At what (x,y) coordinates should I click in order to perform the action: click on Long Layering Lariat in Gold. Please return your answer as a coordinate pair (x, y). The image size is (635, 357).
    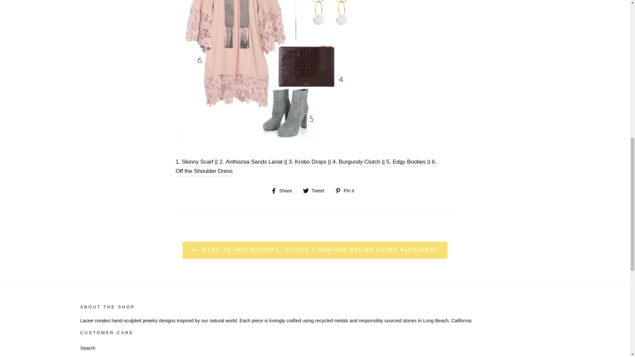
    Looking at the image, I should click on (254, 162).